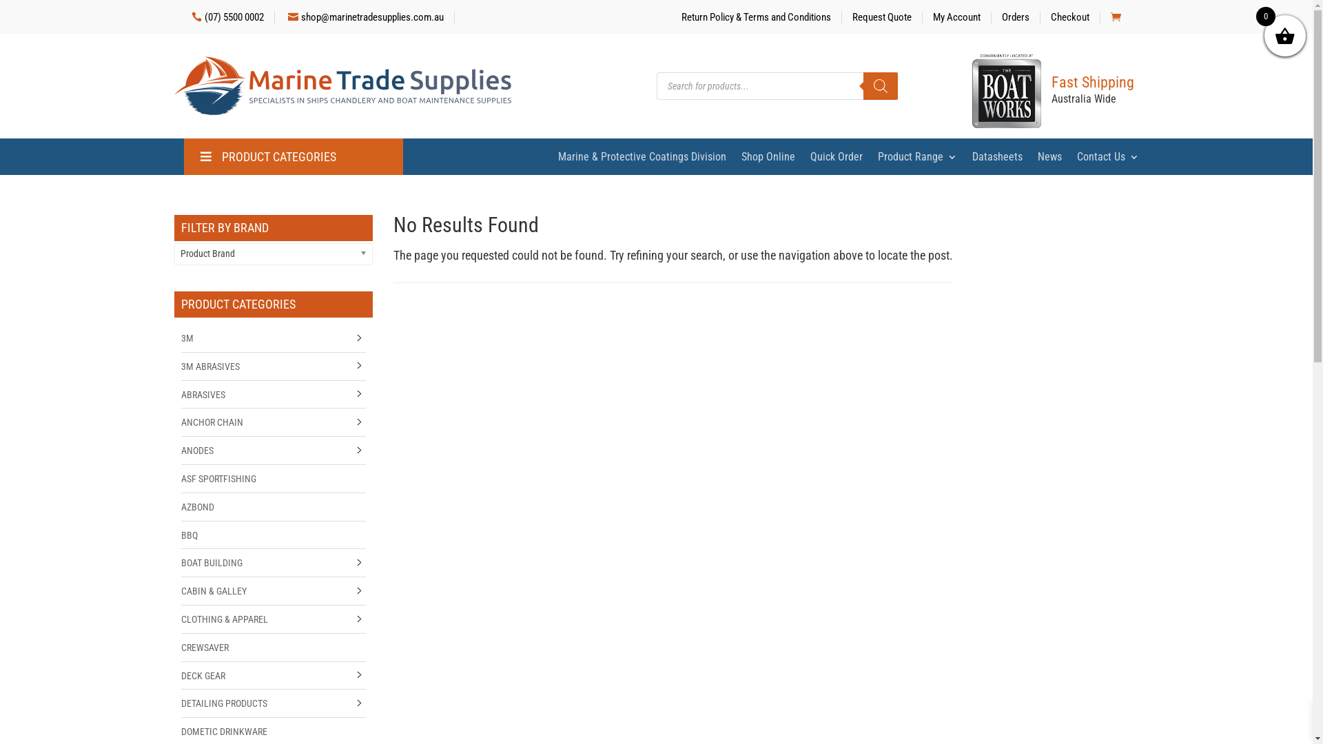  I want to click on My Account, so click(957, 17).